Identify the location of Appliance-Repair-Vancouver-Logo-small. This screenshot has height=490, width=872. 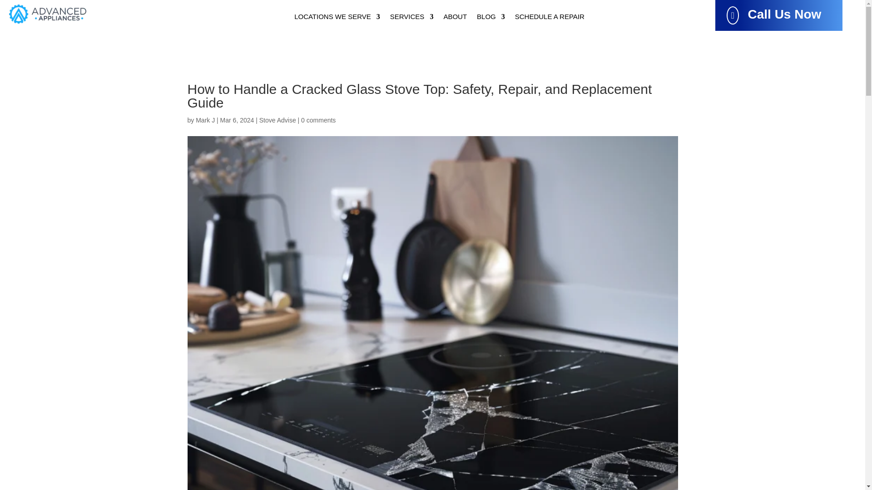
(47, 14).